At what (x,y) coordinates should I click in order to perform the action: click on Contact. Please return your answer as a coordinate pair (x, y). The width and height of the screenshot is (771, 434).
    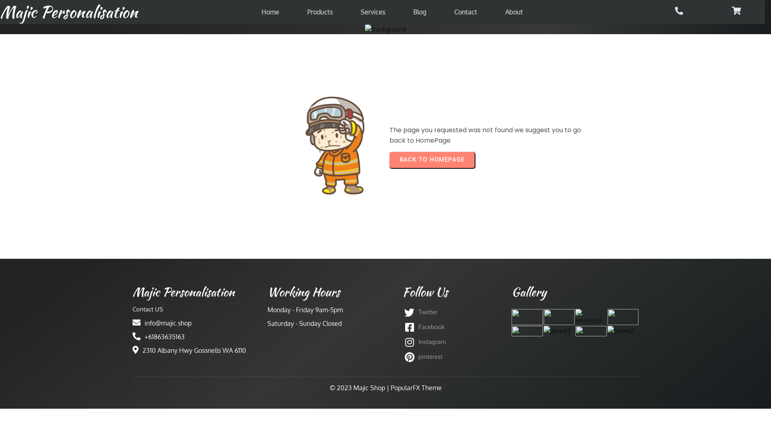
    Looking at the image, I should click on (466, 12).